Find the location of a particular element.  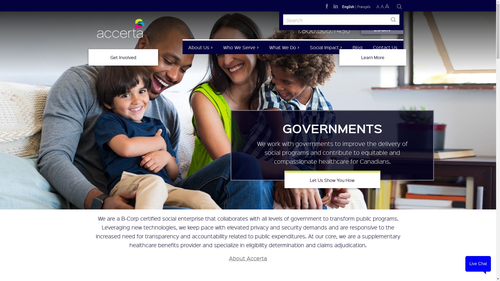

A is located at coordinates (387, 6).